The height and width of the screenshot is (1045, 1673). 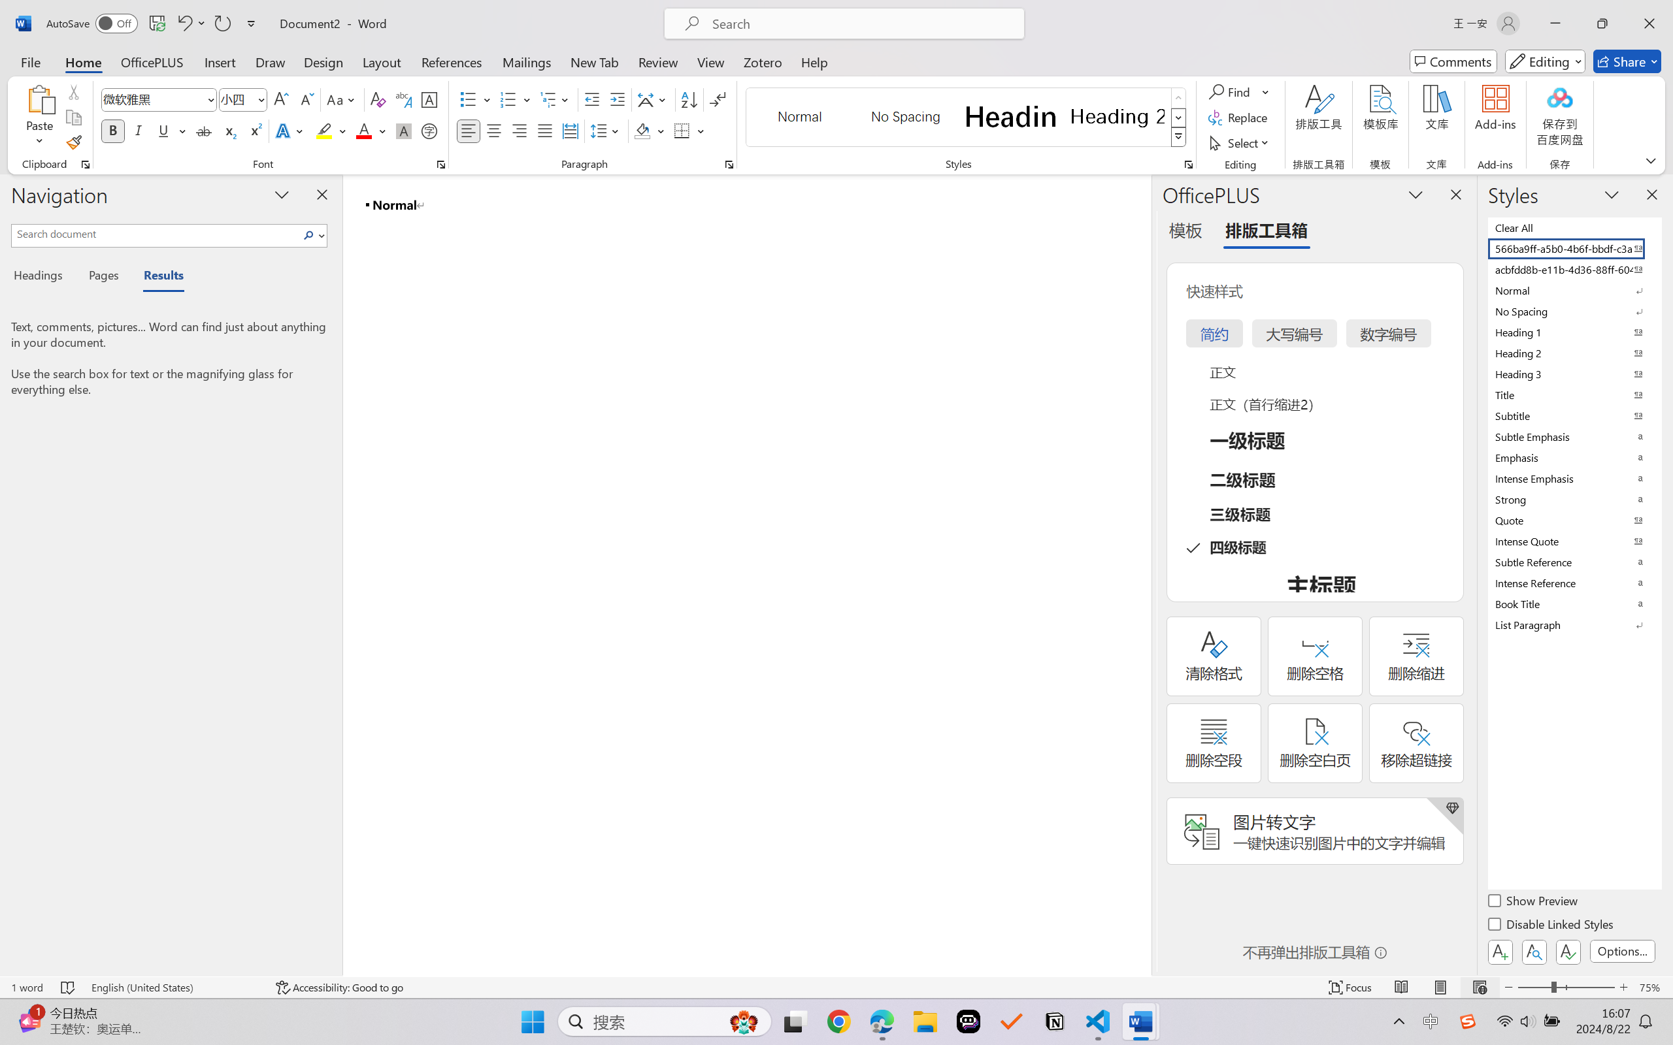 What do you see at coordinates (73, 142) in the screenshot?
I see `Format Painter` at bounding box center [73, 142].